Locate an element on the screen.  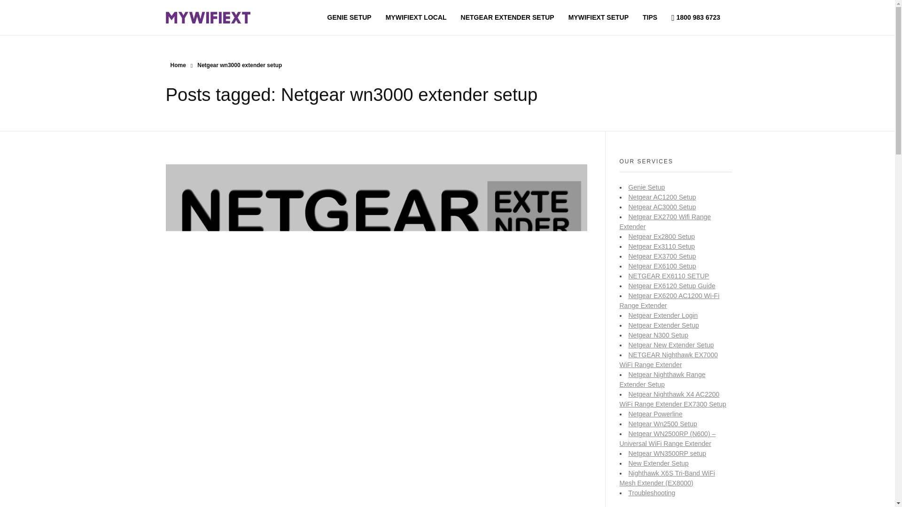
Netgear Ex2800 Setup is located at coordinates (662, 236).